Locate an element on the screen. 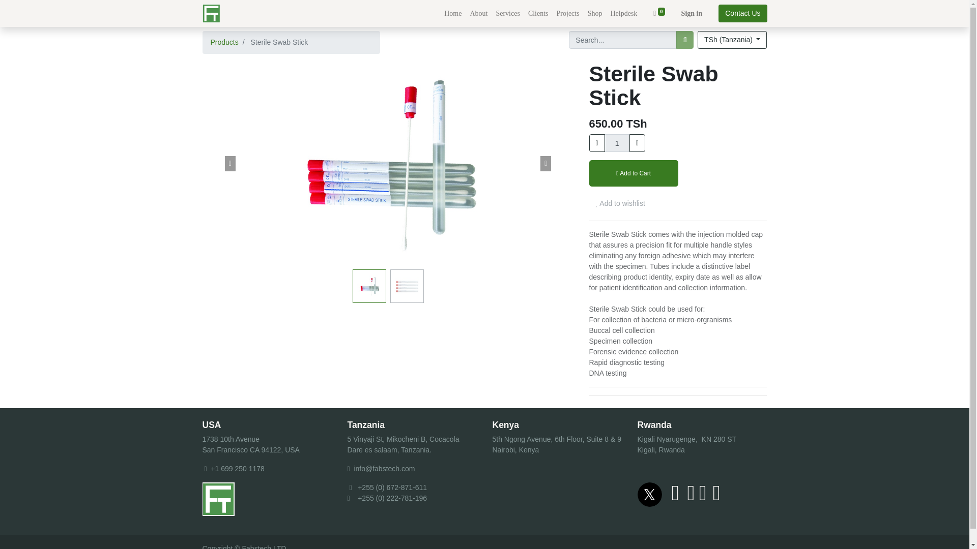 The height and width of the screenshot is (549, 977). 0 is located at coordinates (658, 13).